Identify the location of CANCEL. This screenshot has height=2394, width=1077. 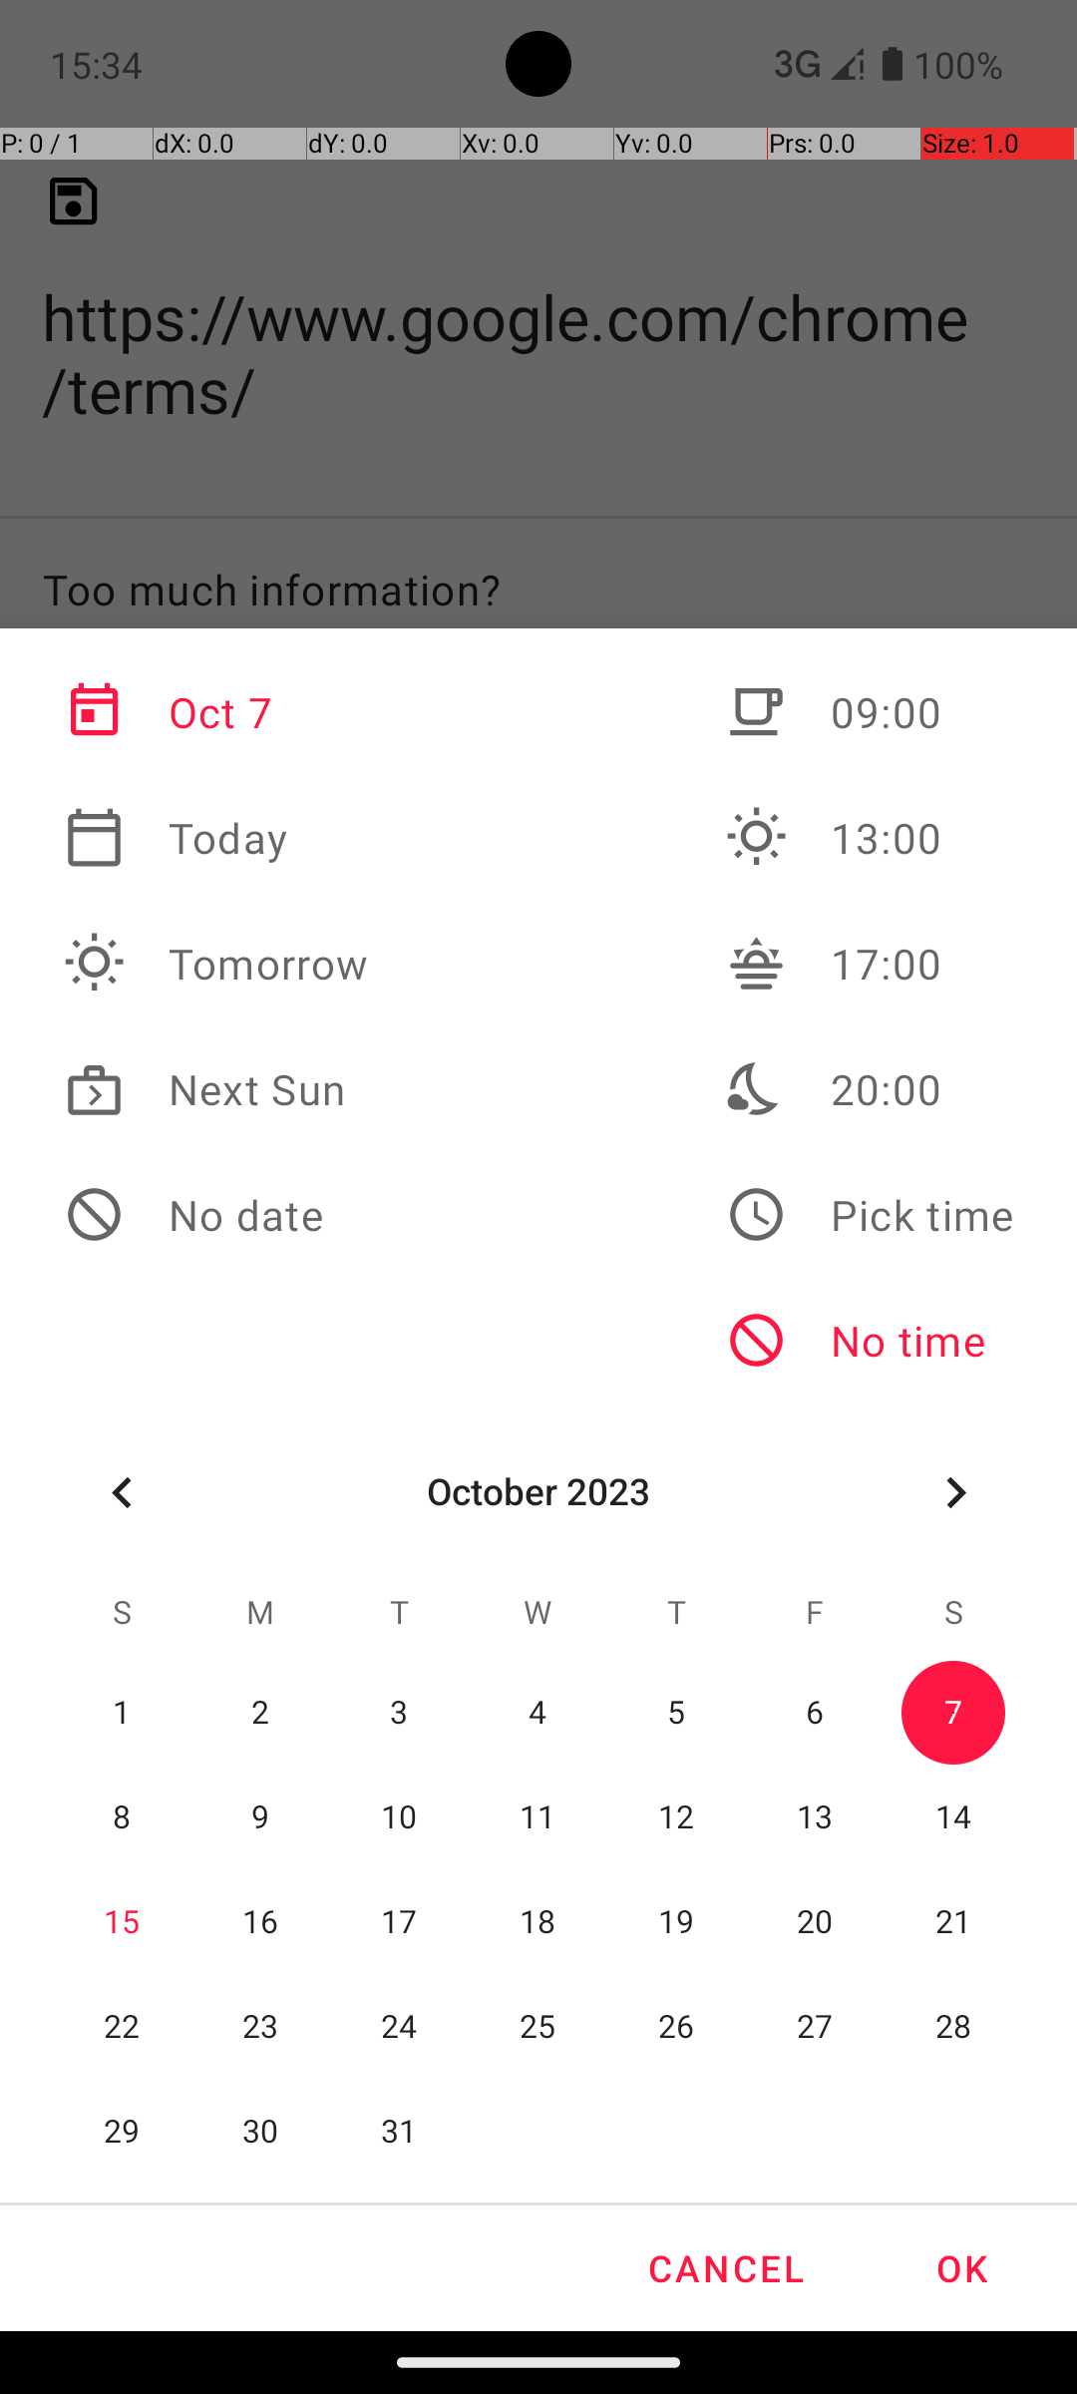
(725, 2268).